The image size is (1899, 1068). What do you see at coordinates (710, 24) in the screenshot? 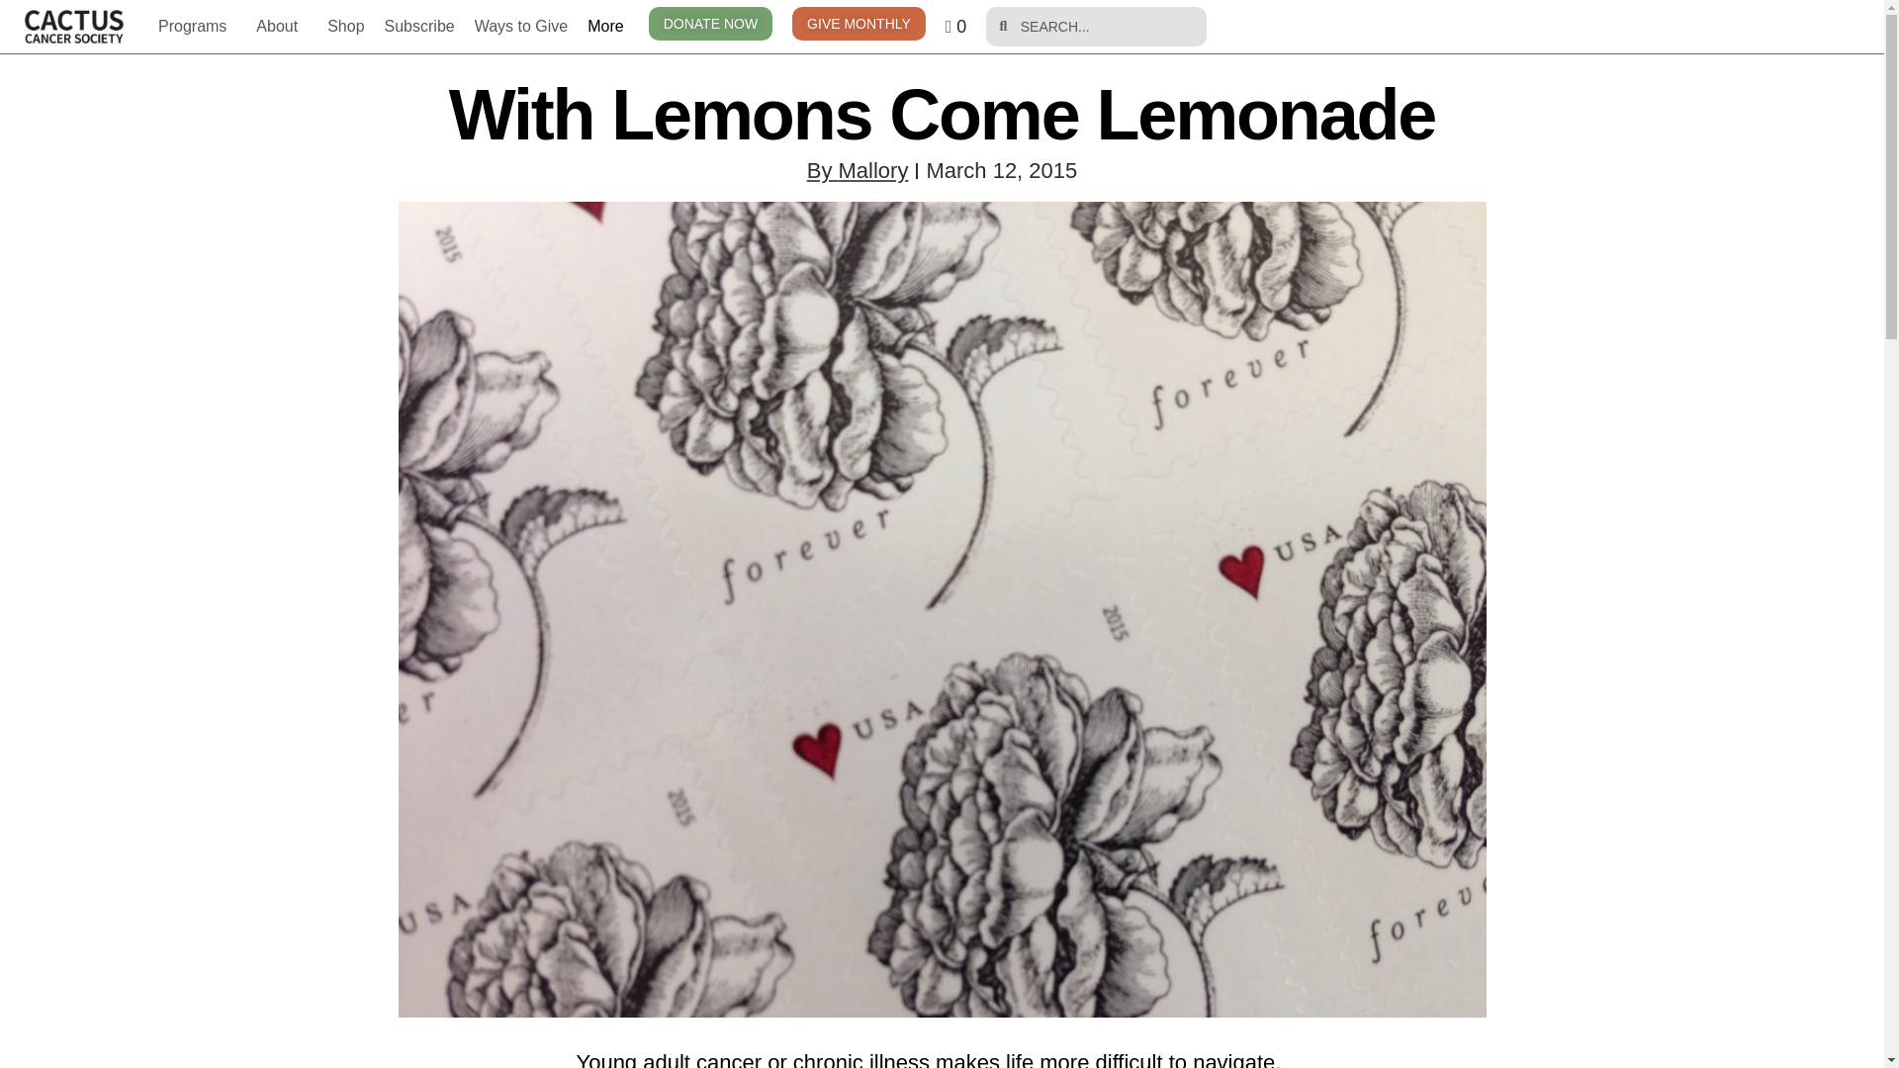
I see `DONATE NOW` at bounding box center [710, 24].